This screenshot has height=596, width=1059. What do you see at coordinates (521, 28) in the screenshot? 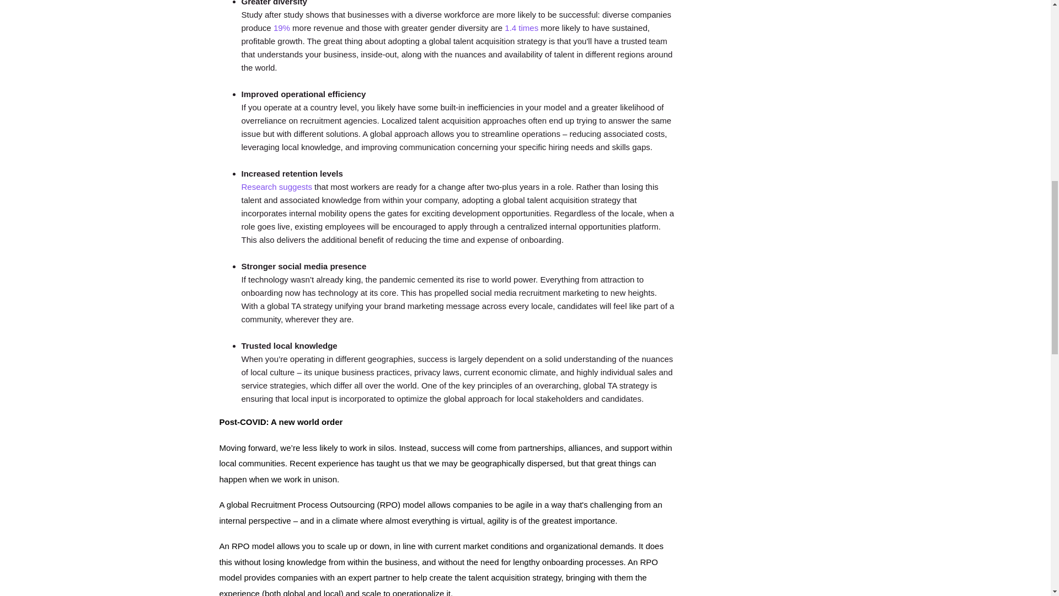
I see `PWC study` at bounding box center [521, 28].